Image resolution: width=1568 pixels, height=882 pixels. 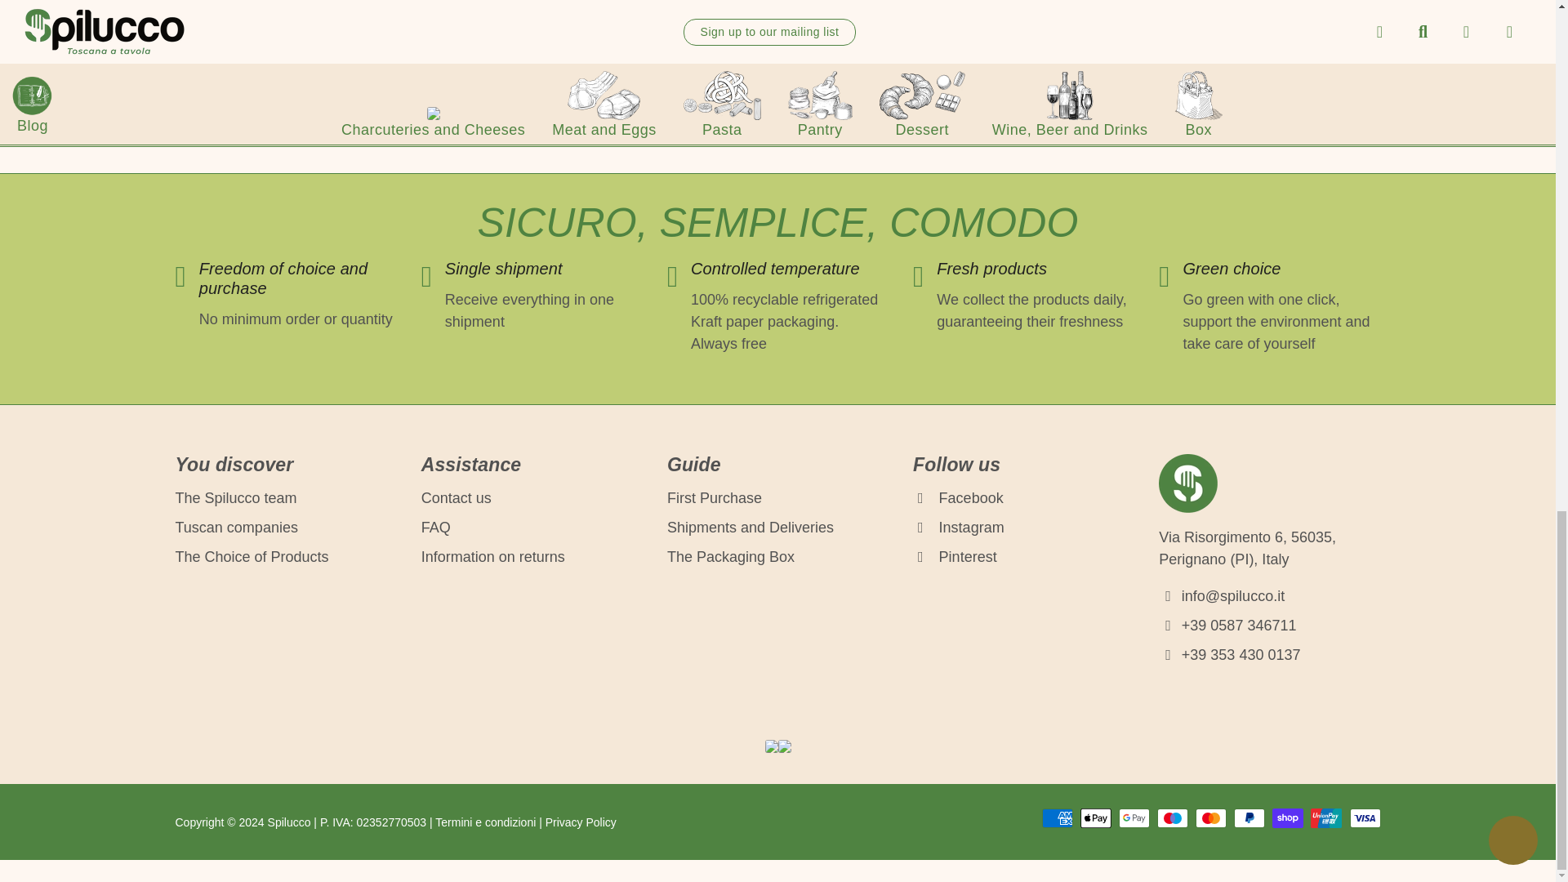 I want to click on Spilucco on Instagram, so click(x=959, y=528).